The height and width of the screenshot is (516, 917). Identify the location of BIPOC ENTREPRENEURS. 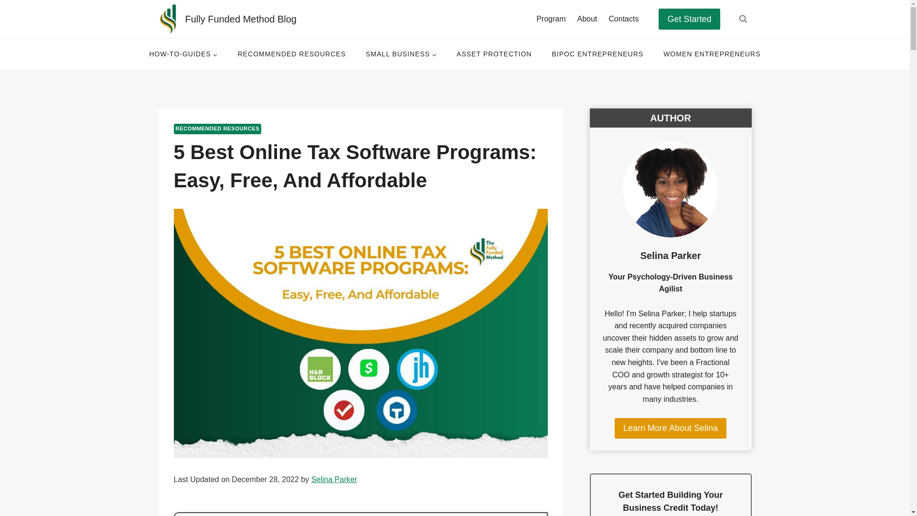
(597, 54).